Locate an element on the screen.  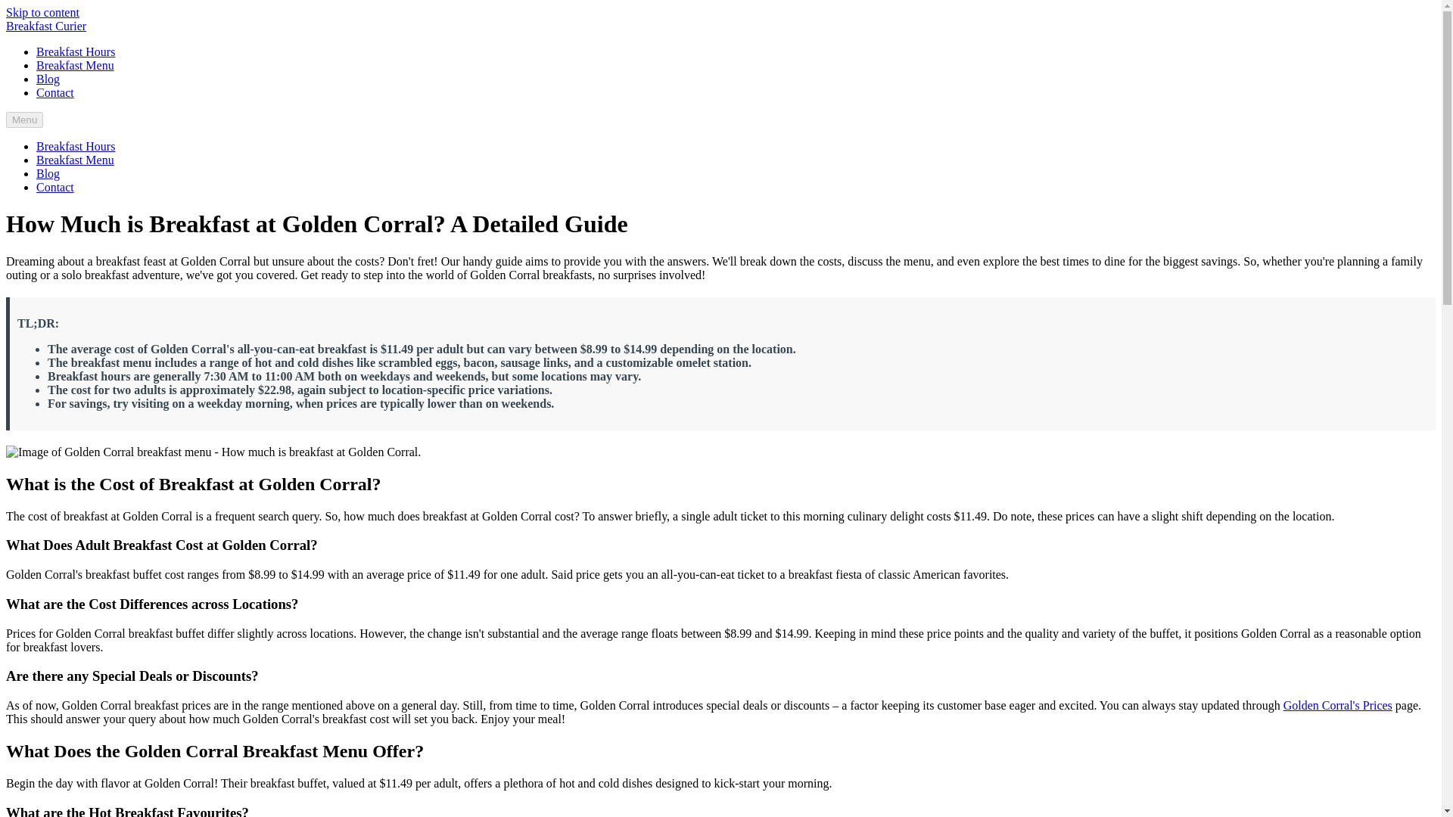
Blog is located at coordinates (48, 173).